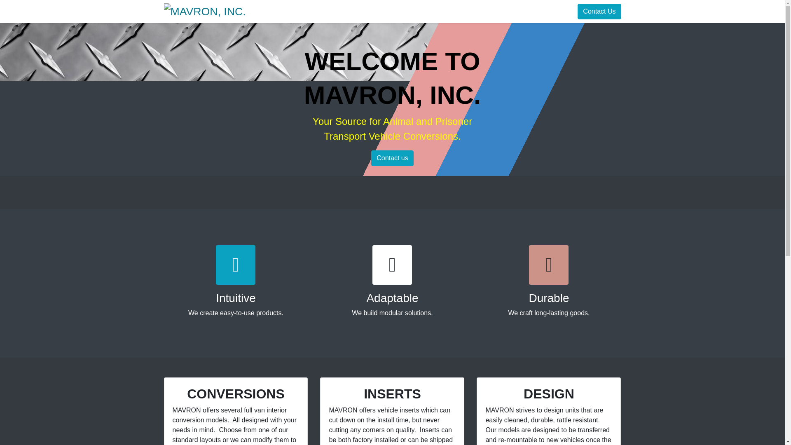 This screenshot has width=791, height=445. Describe the element at coordinates (392, 158) in the screenshot. I see `Contact us` at that location.